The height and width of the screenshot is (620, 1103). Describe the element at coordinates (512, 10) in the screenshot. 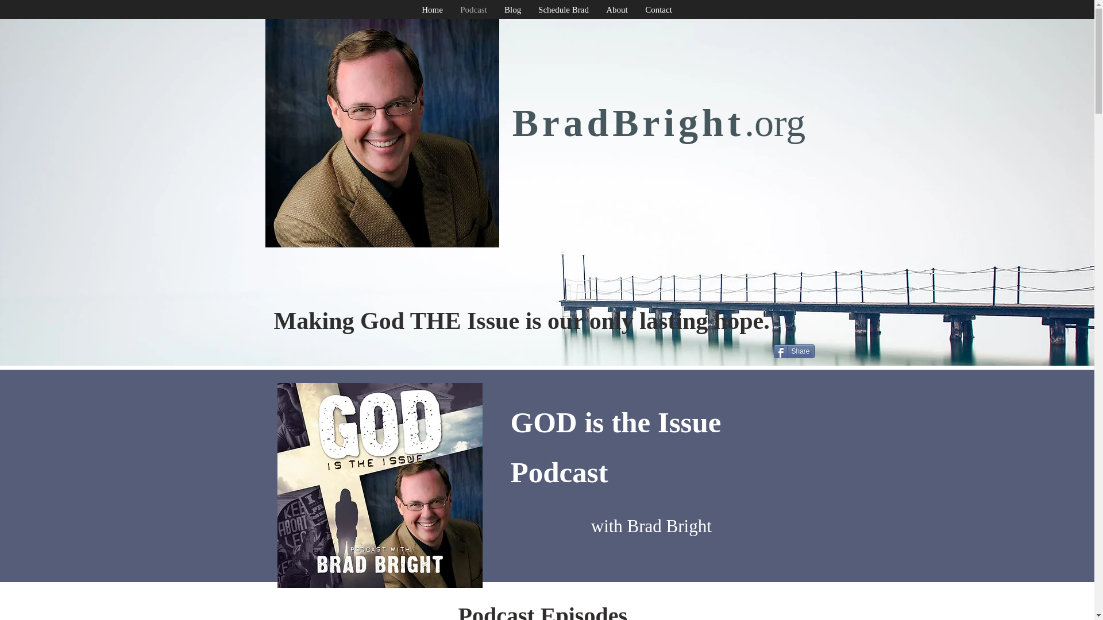

I see `Blog` at that location.